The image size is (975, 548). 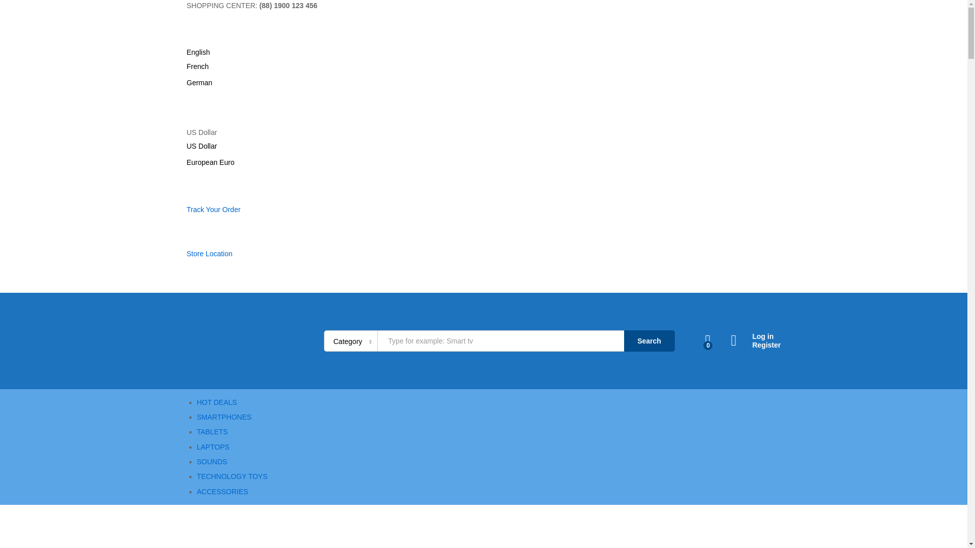 I want to click on ACCESSORIES, so click(x=222, y=492).